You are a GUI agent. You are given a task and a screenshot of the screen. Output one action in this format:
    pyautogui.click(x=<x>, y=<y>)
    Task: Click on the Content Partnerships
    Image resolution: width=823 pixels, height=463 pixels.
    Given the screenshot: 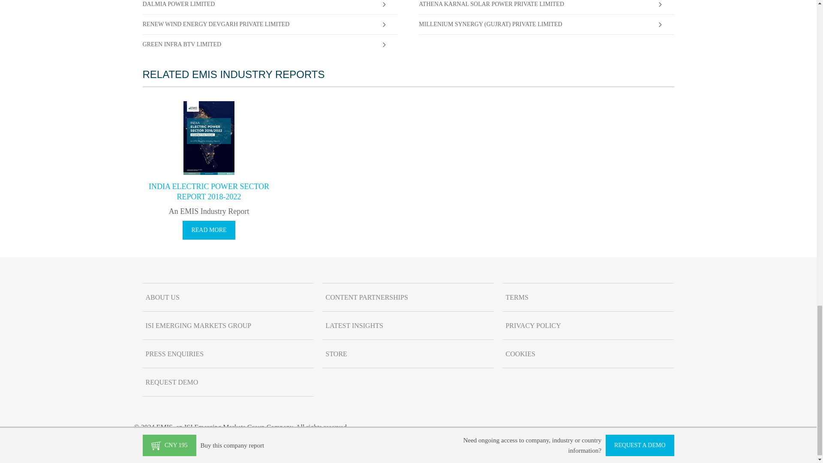 What is the action you would take?
    pyautogui.click(x=408, y=297)
    